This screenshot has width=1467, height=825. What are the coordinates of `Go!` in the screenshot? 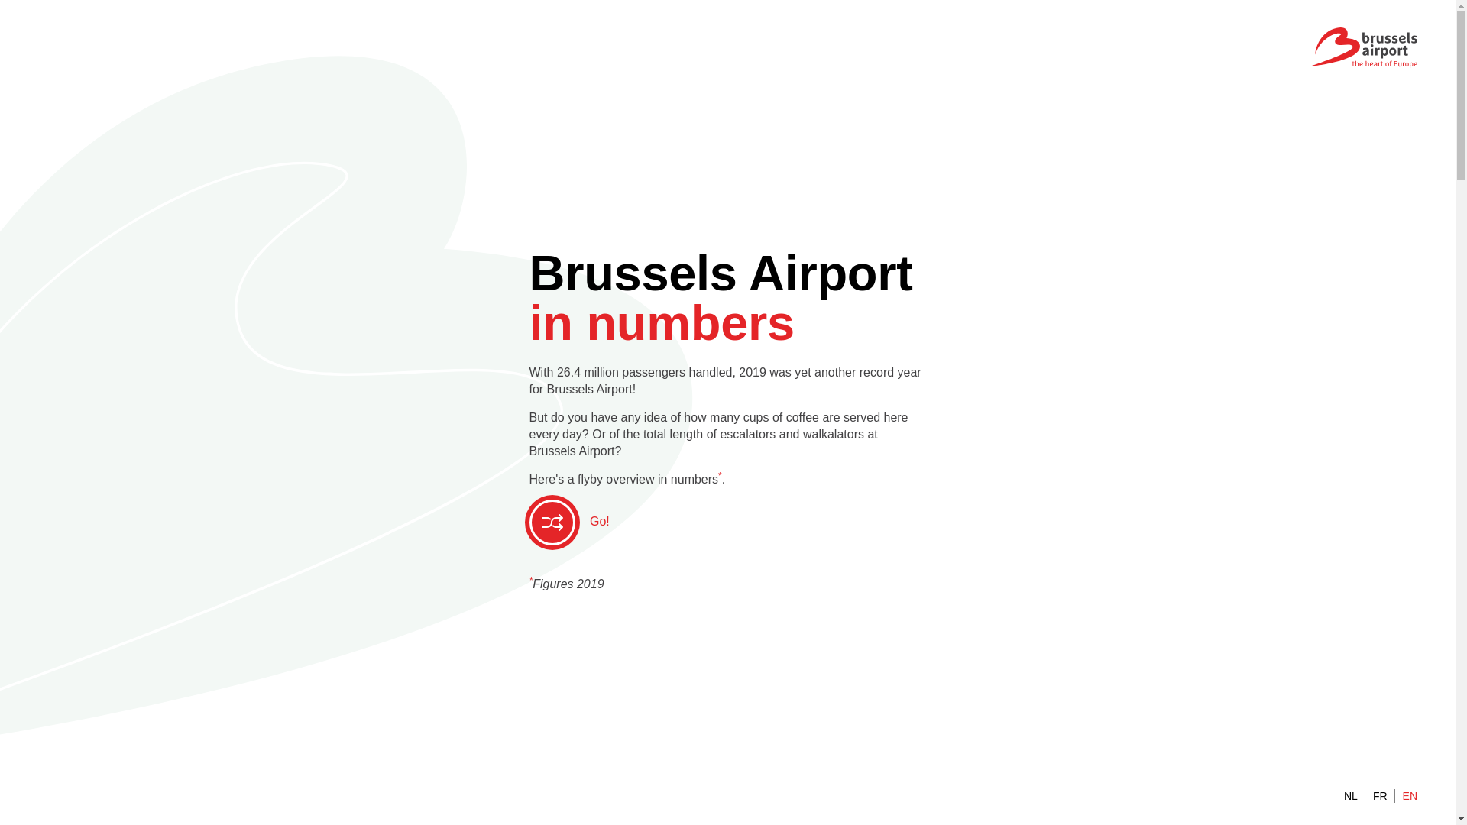 It's located at (568, 522).